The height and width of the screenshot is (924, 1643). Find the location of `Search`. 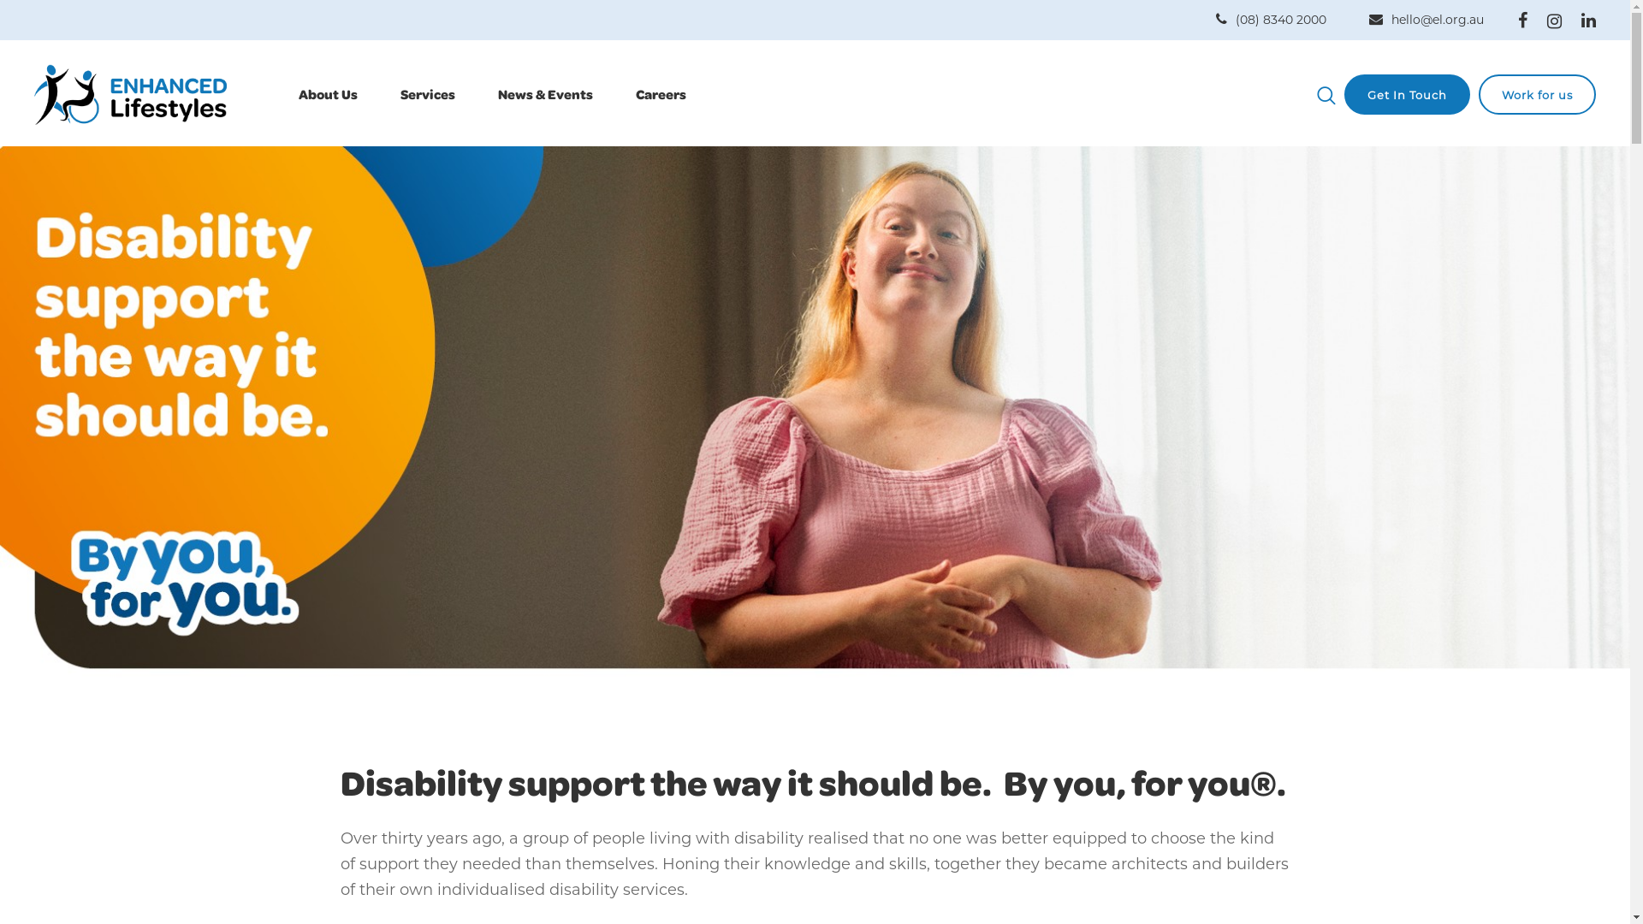

Search is located at coordinates (1326, 96).